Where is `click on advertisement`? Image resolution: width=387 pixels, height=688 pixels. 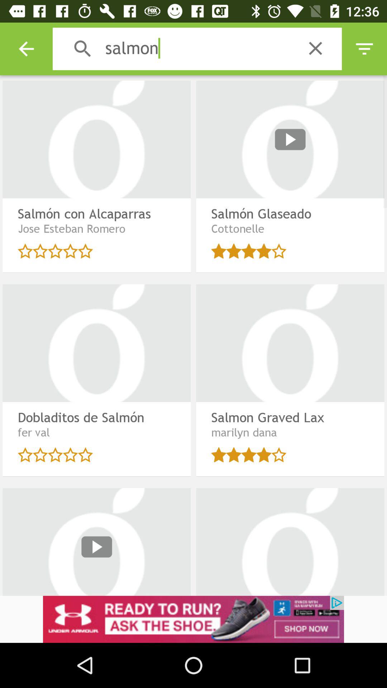
click on advertisement is located at coordinates (193, 619).